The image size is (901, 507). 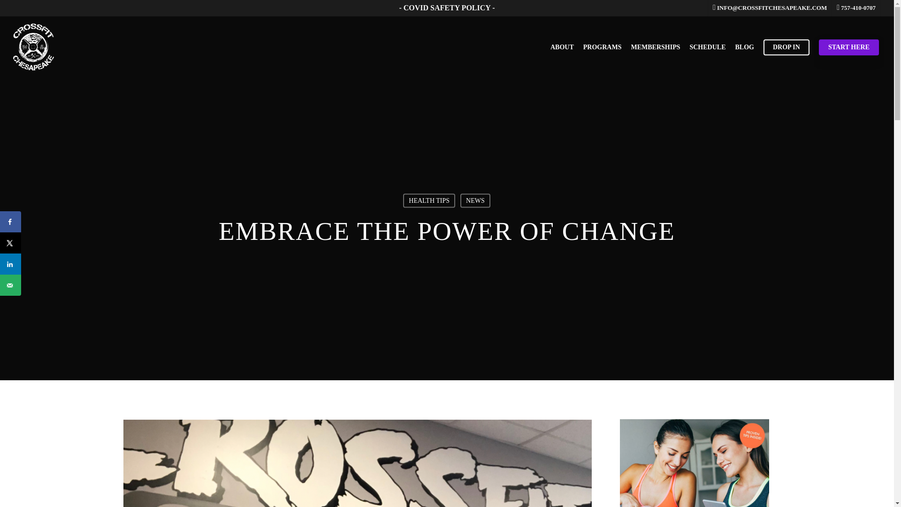 What do you see at coordinates (447, 8) in the screenshot?
I see `- COVID SAFETY POLICY -` at bounding box center [447, 8].